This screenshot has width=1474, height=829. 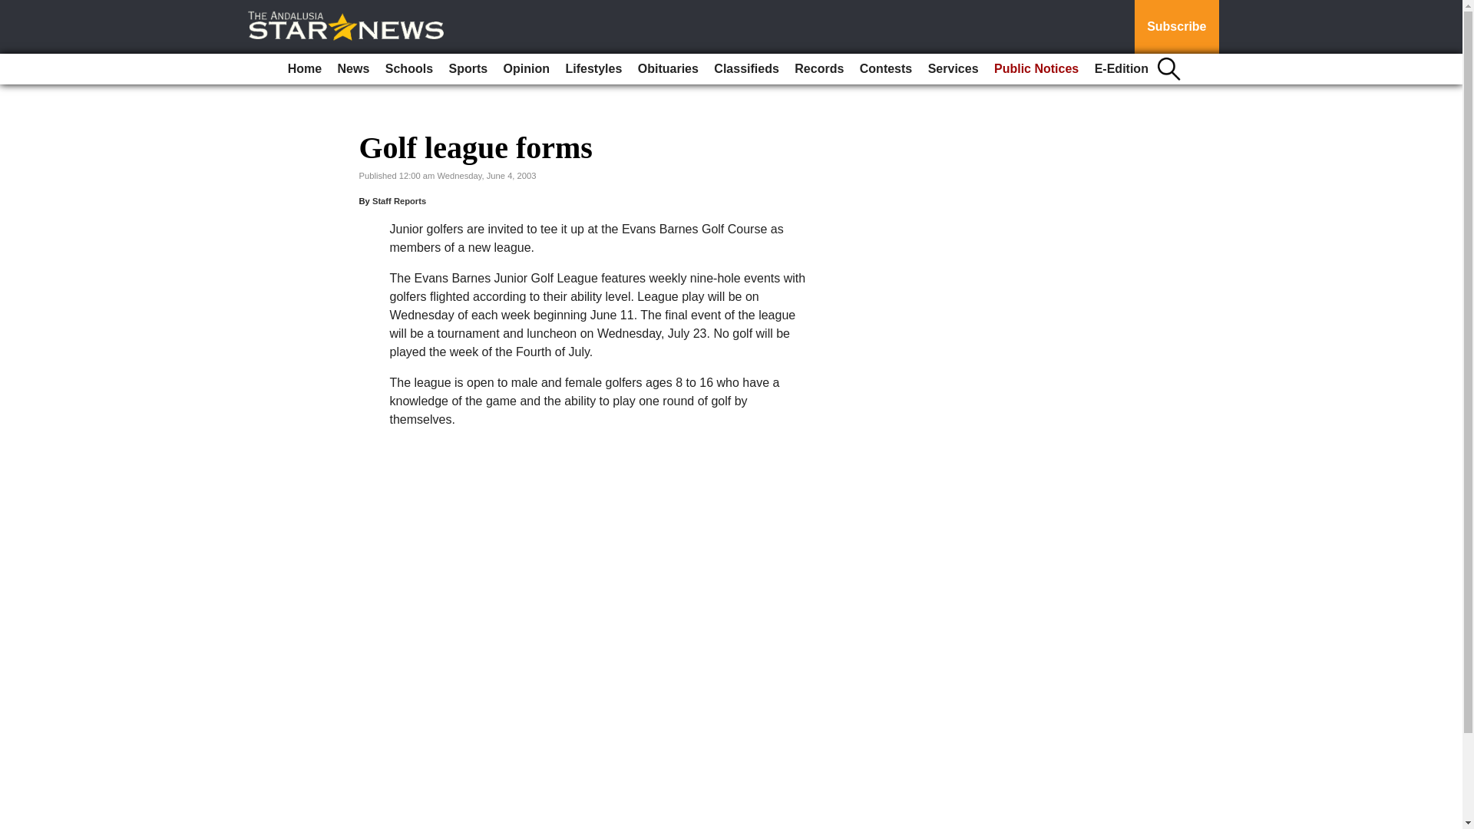 What do you see at coordinates (1176, 27) in the screenshot?
I see `Subscribe` at bounding box center [1176, 27].